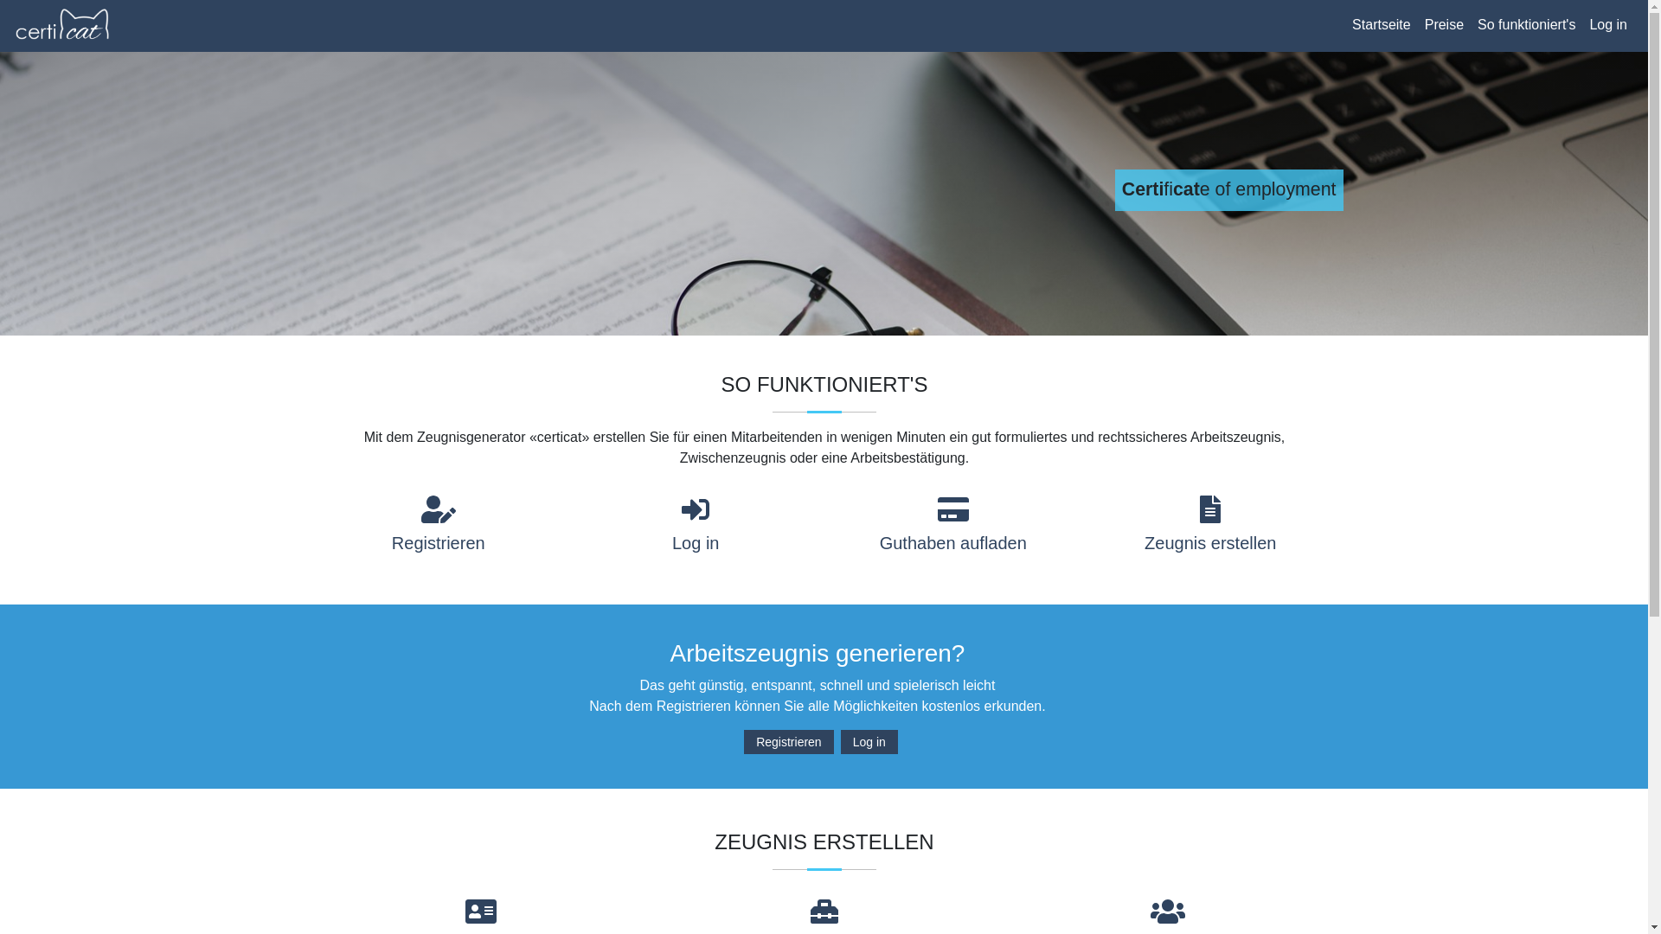 The width and height of the screenshot is (1661, 934). What do you see at coordinates (789, 742) in the screenshot?
I see `Registrieren` at bounding box center [789, 742].